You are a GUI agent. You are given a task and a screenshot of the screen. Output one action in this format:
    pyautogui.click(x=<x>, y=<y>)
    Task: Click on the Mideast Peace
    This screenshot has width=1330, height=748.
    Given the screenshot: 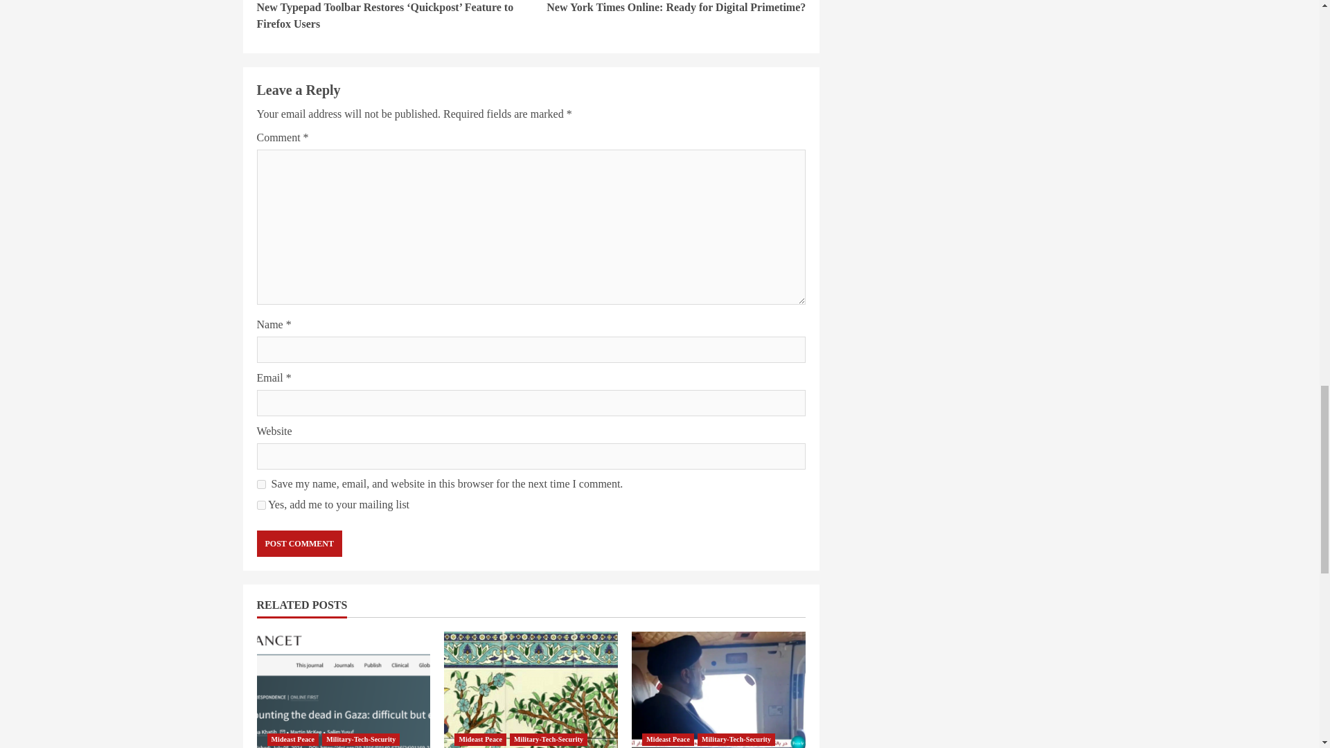 What is the action you would take?
    pyautogui.click(x=668, y=740)
    